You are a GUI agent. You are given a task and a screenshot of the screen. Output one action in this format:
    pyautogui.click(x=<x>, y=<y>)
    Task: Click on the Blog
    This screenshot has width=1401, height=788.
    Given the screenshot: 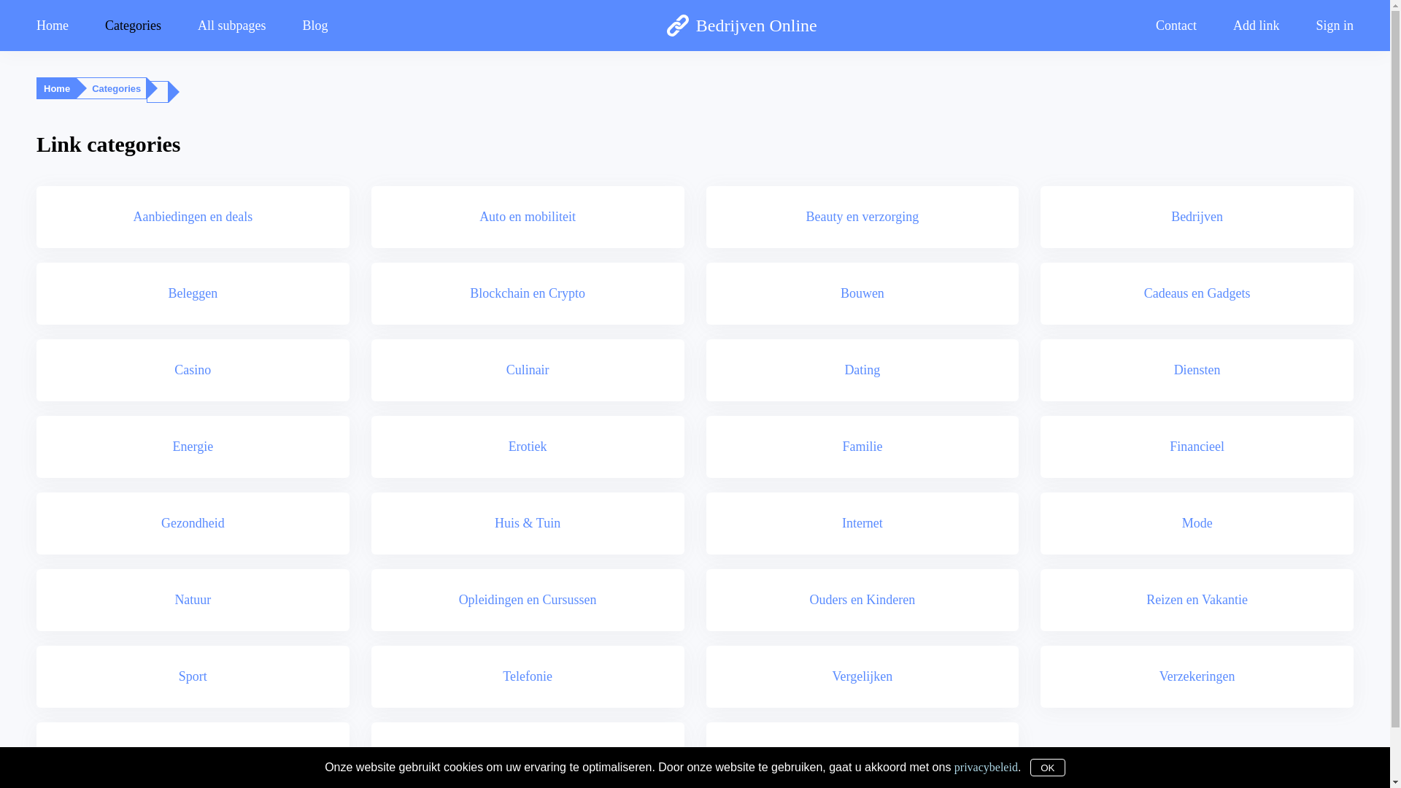 What is the action you would take?
    pyautogui.click(x=315, y=25)
    